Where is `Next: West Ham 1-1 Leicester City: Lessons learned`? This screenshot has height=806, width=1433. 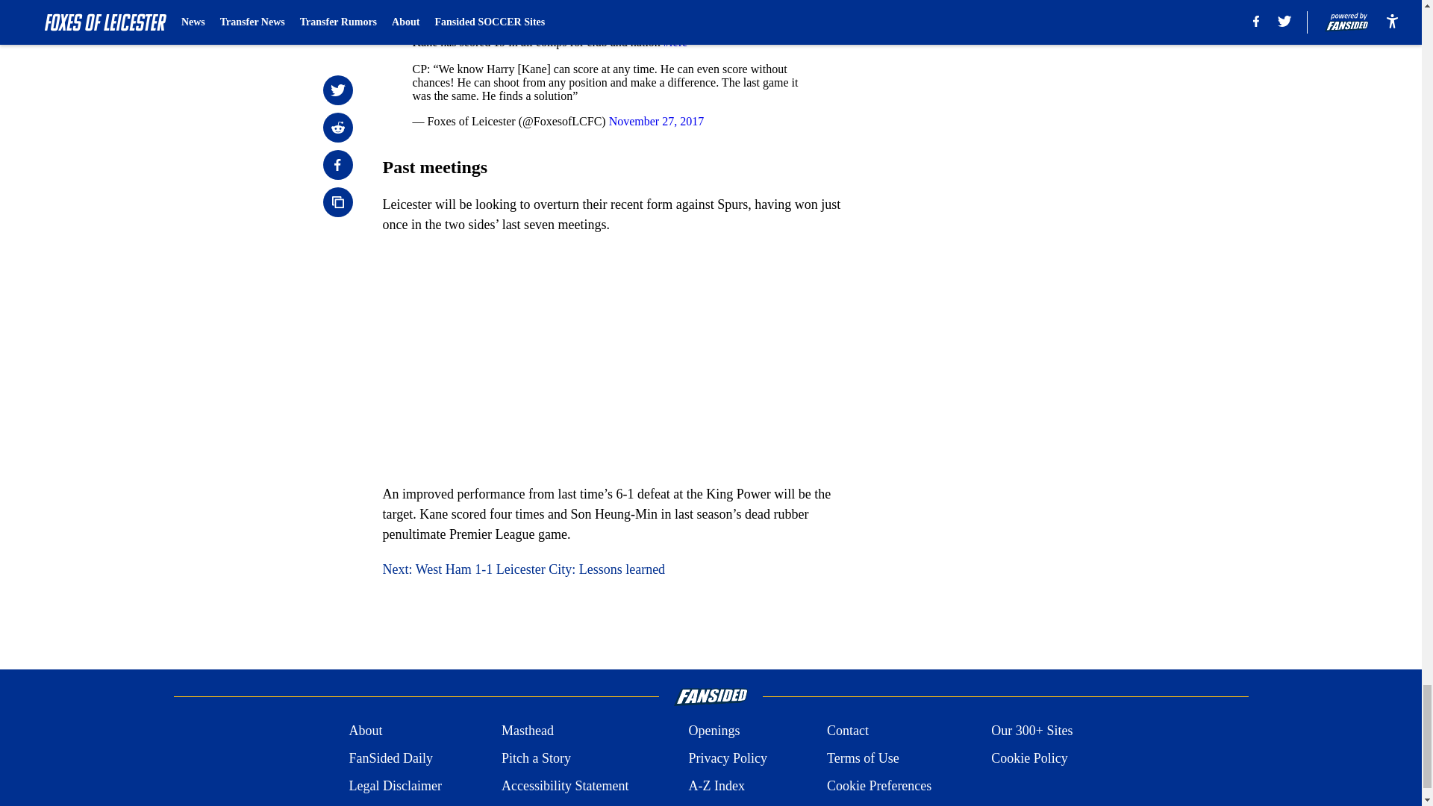 Next: West Ham 1-1 Leicester City: Lessons learned is located at coordinates (523, 569).